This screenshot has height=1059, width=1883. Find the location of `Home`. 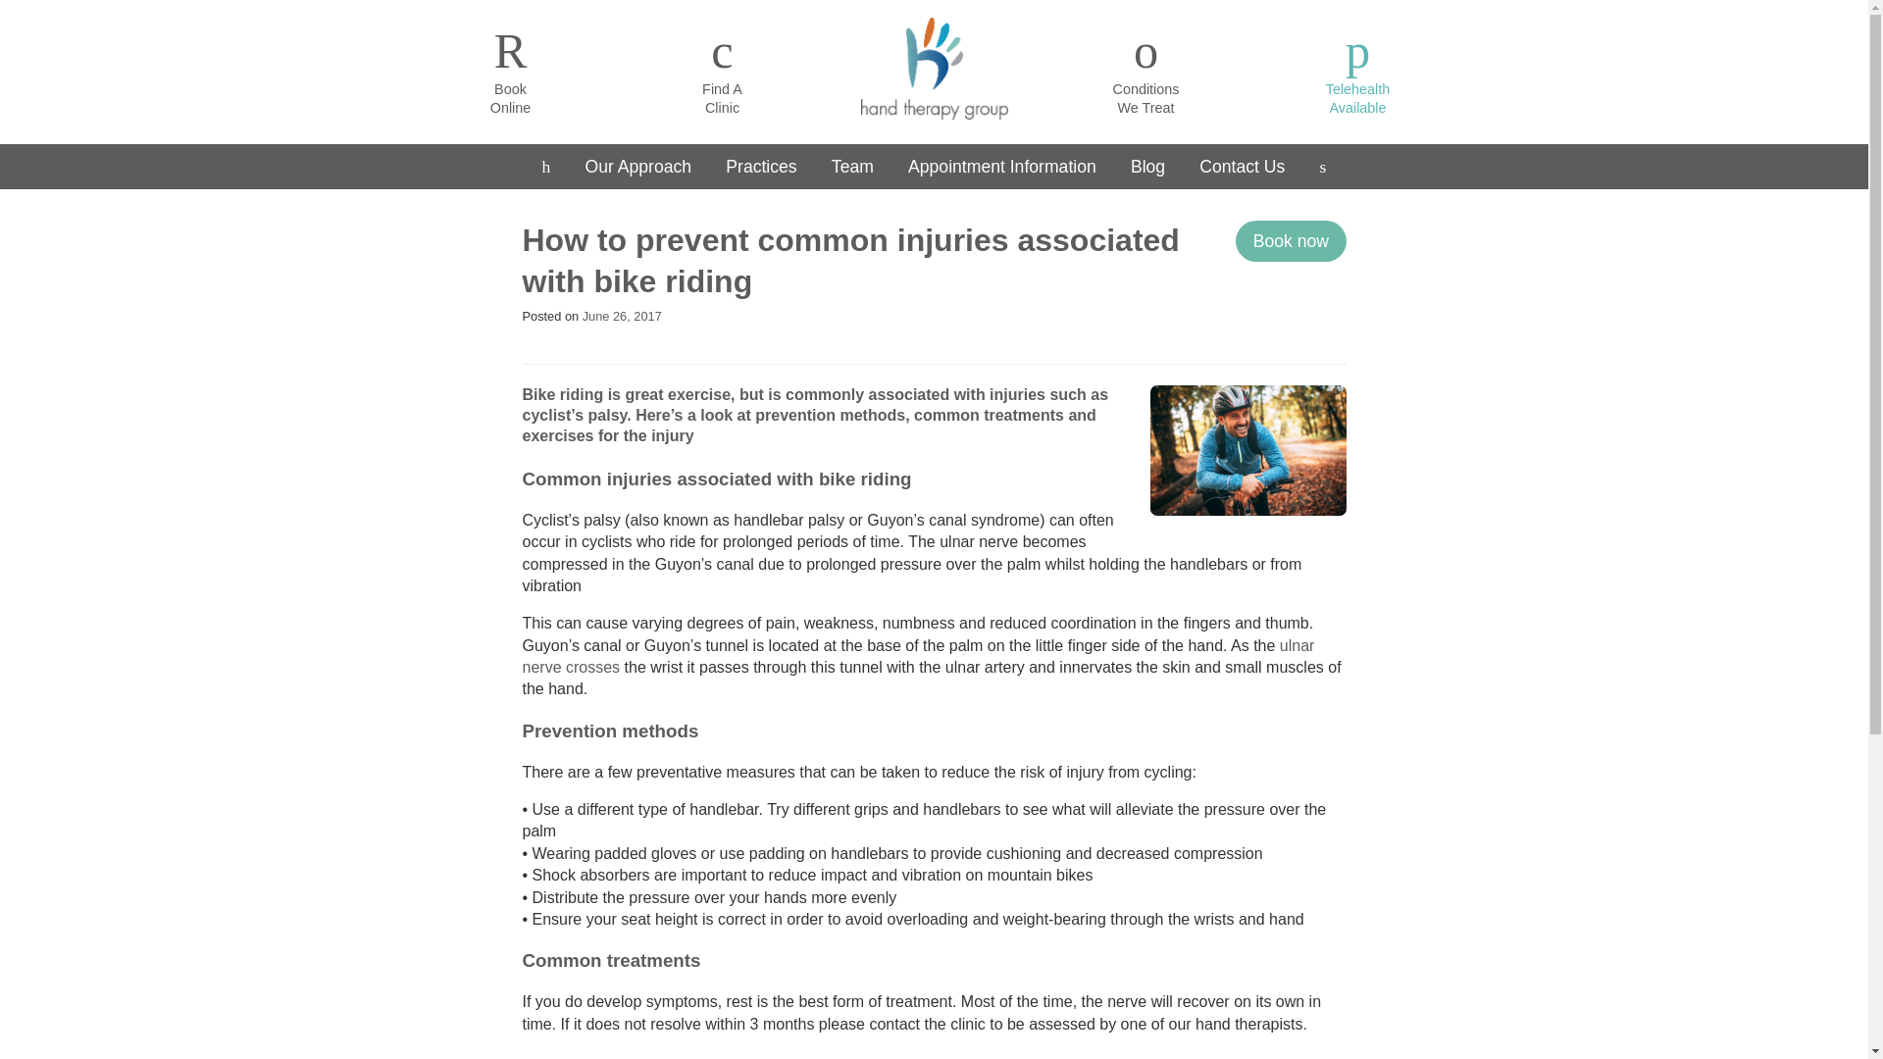

Home is located at coordinates (1145, 72).